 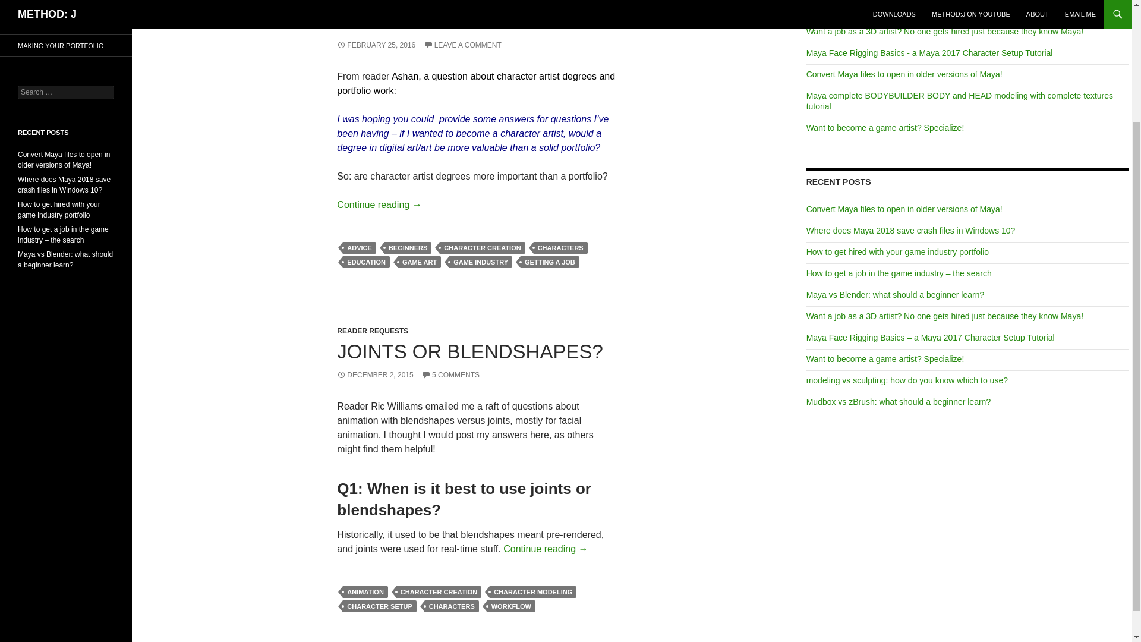 I want to click on 5 COMMENTS, so click(x=450, y=375).